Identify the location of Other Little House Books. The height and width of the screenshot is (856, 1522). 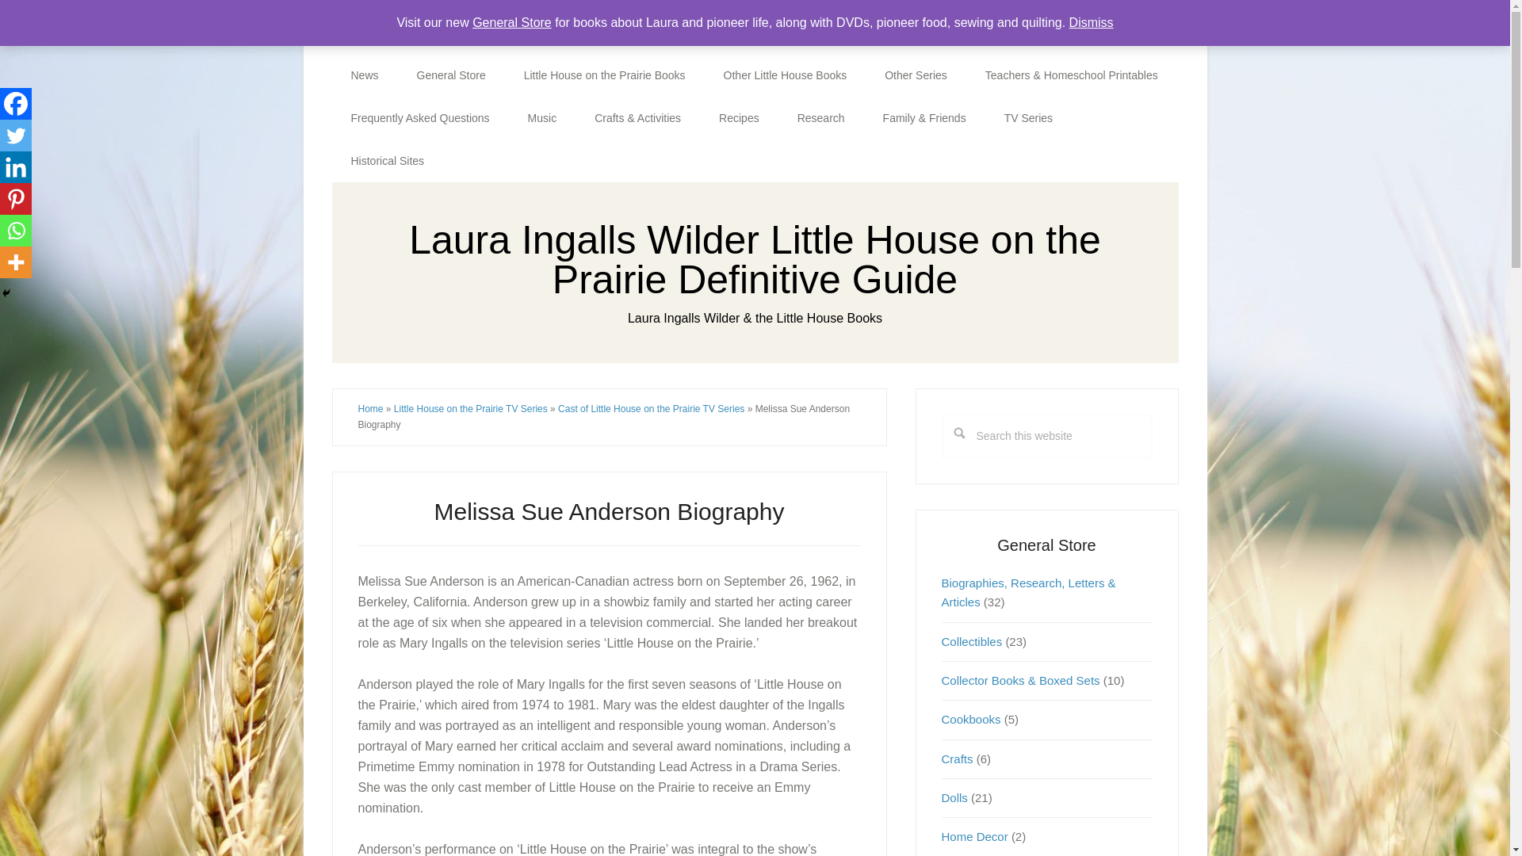
(785, 75).